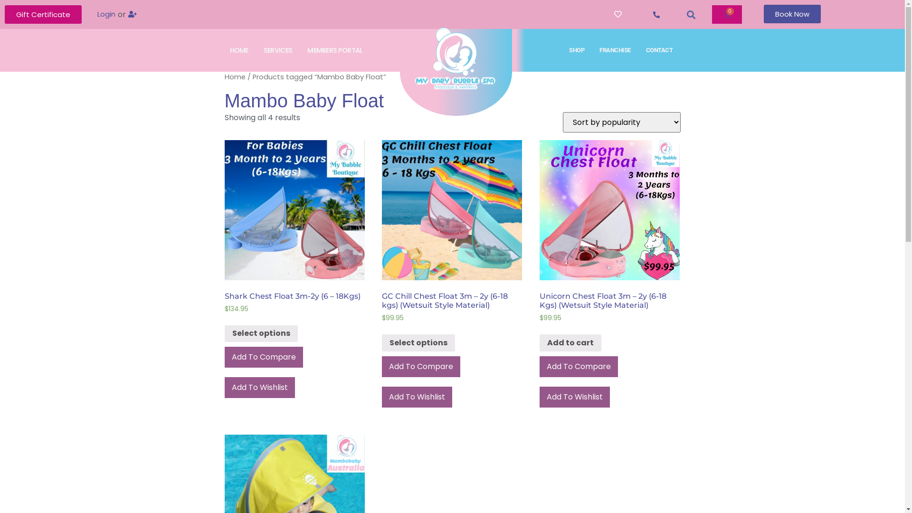  Describe the element at coordinates (43, 14) in the screenshot. I see `Gift Certificate` at that location.